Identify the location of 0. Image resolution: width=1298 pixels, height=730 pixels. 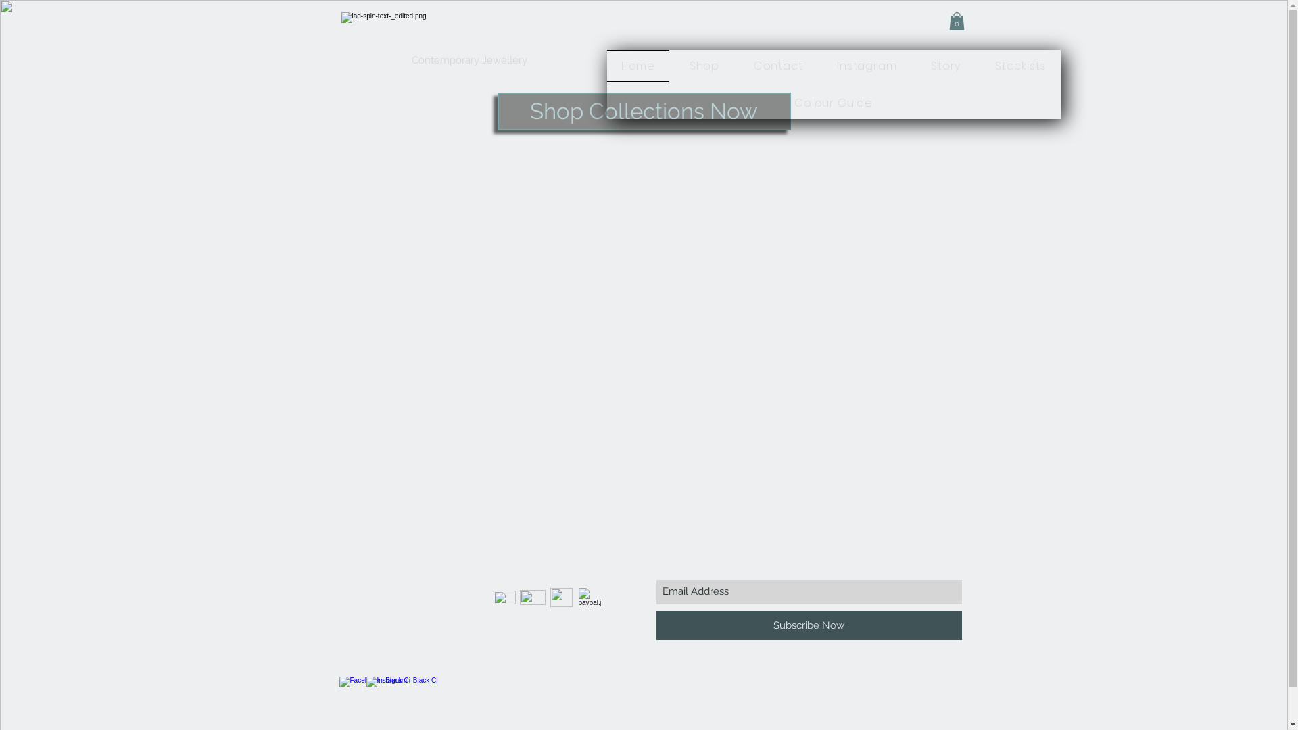
(957, 22).